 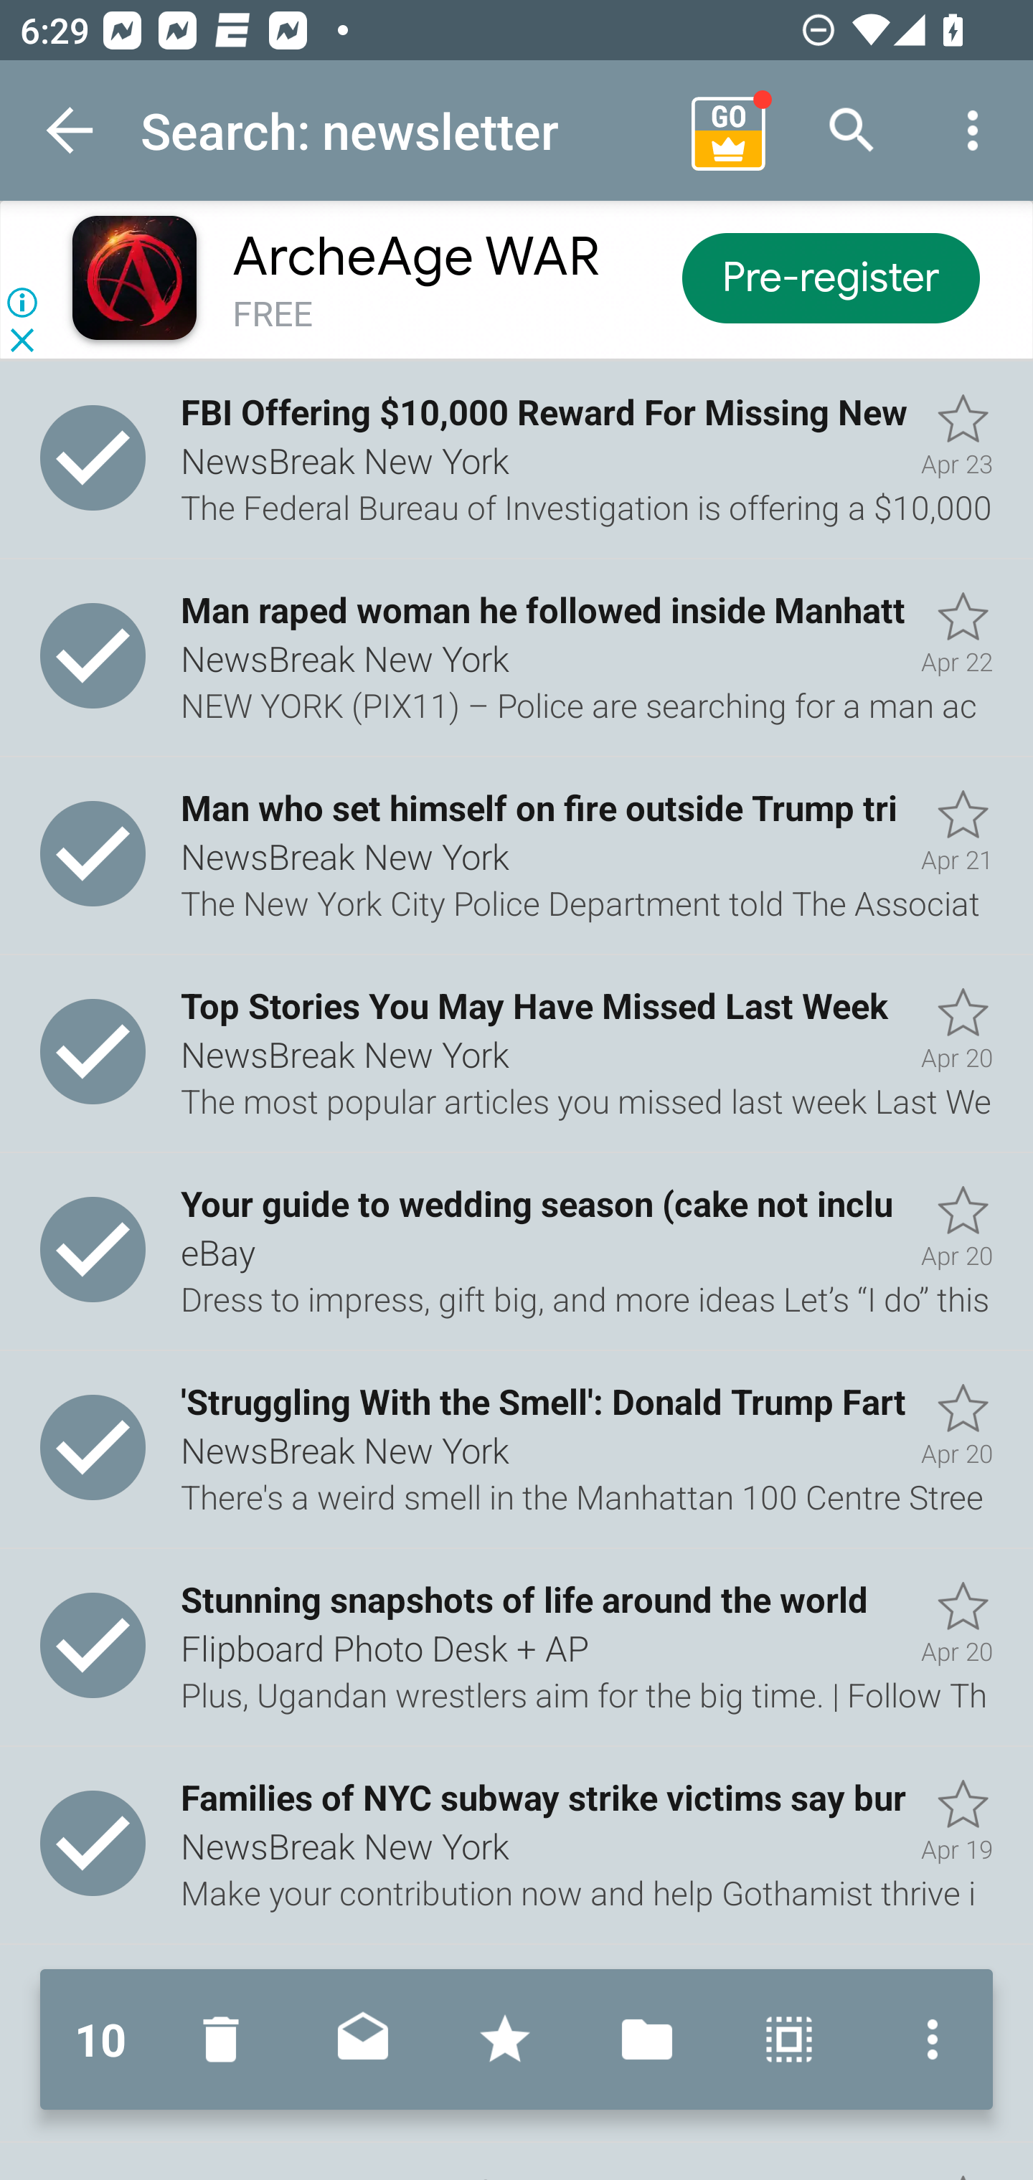 I want to click on ArcheAge WAR, so click(x=415, y=257).